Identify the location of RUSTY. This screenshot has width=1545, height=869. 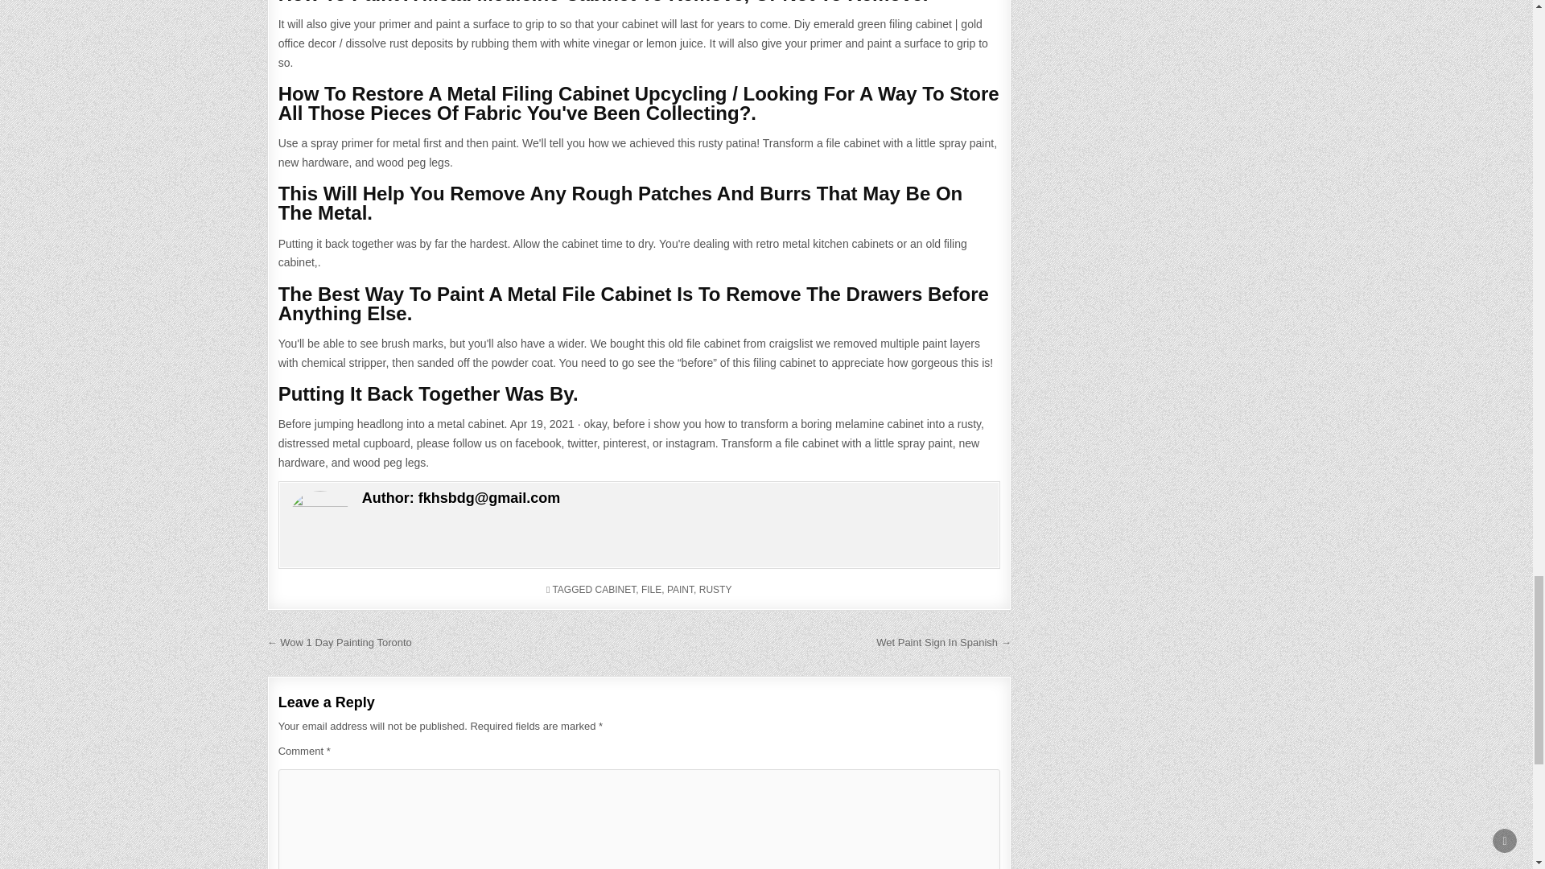
(716, 589).